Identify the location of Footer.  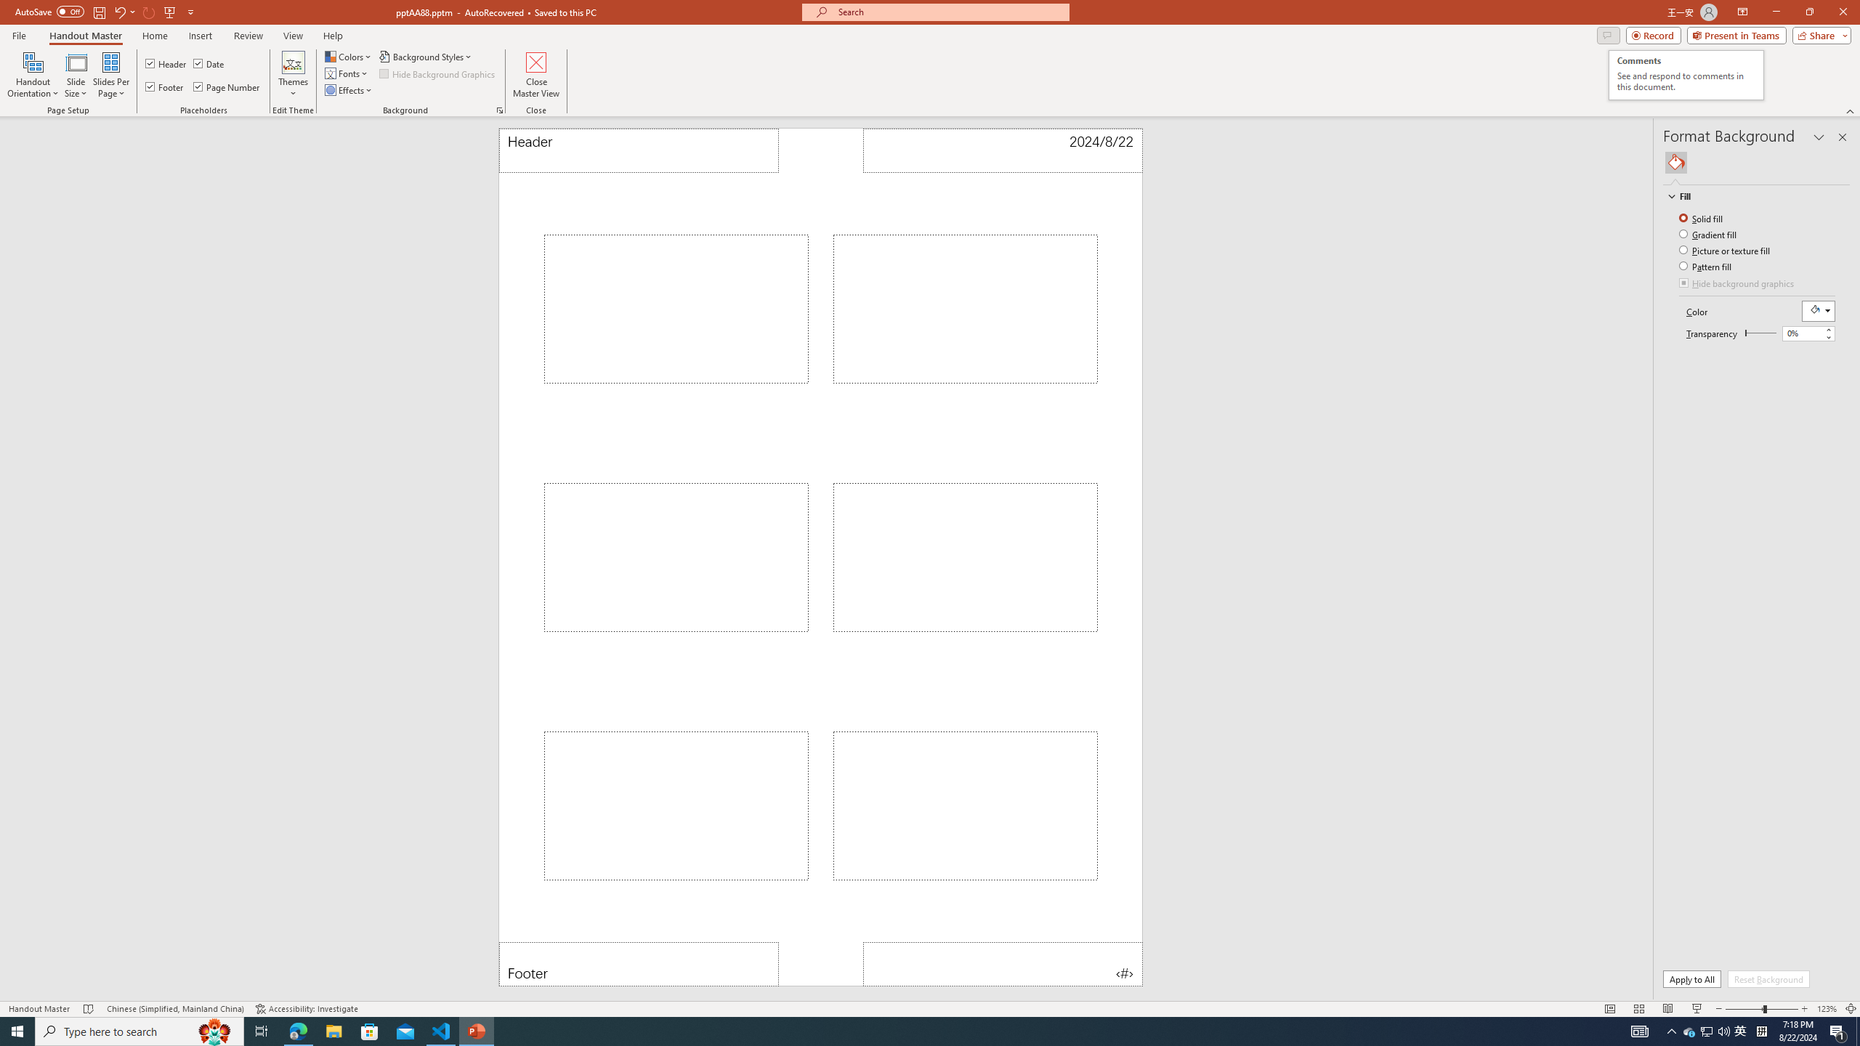
(166, 87).